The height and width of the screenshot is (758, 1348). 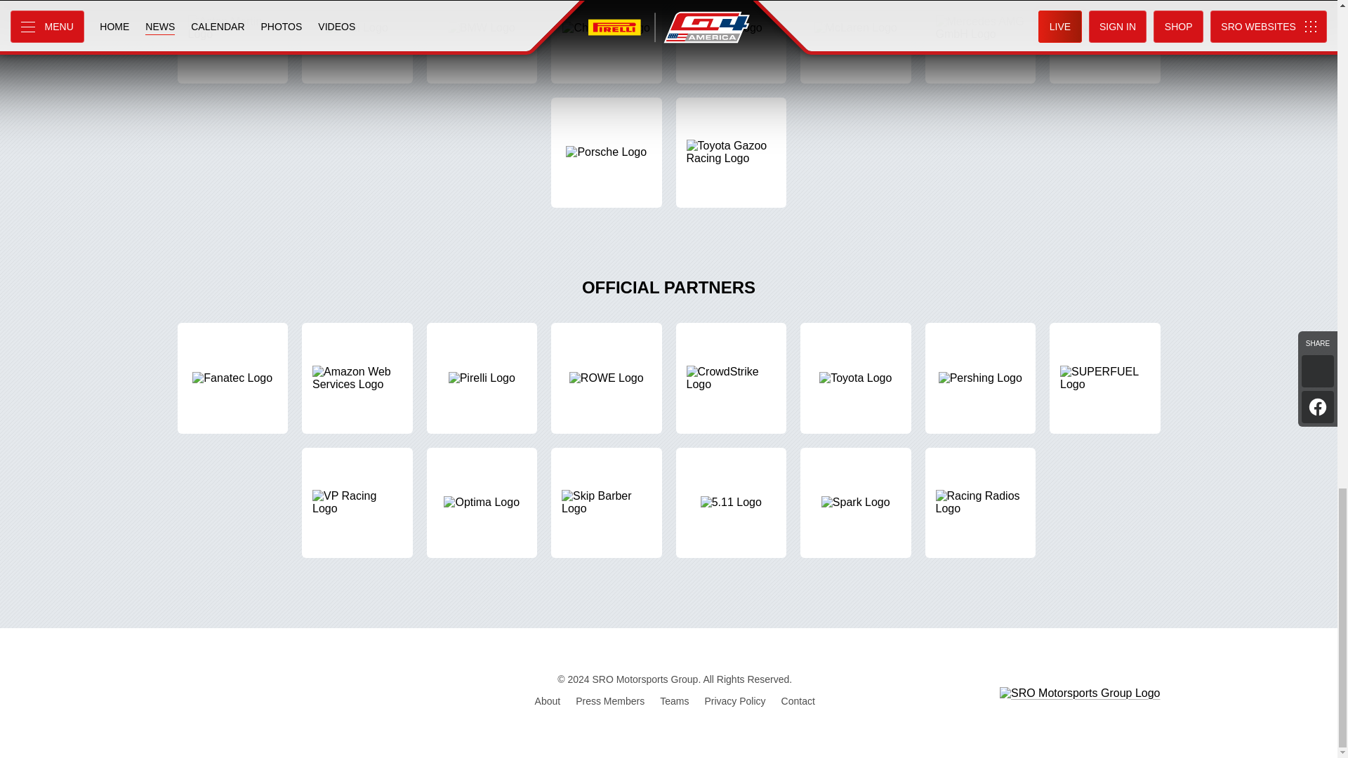 I want to click on Audi, so click(x=357, y=41).